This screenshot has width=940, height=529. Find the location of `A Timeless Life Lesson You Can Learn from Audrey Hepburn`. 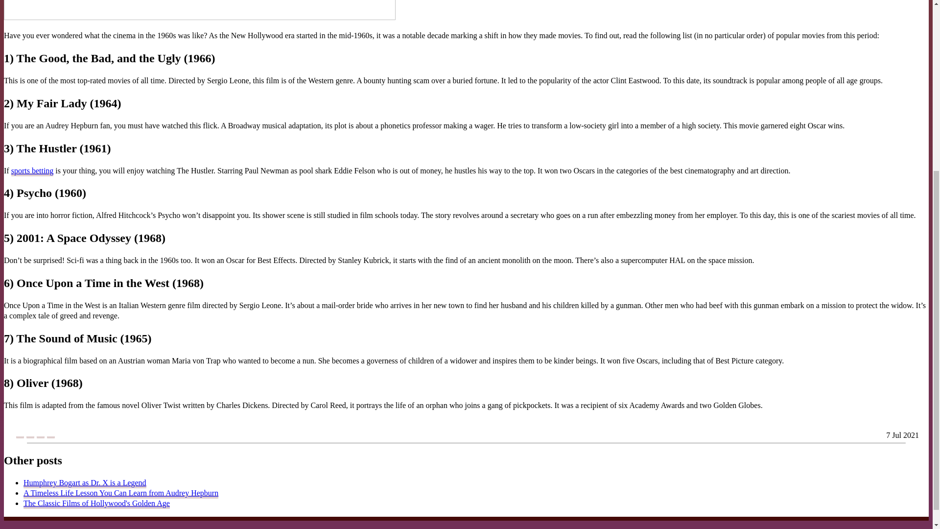

A Timeless Life Lesson You Can Learn from Audrey Hepburn is located at coordinates (120, 494).